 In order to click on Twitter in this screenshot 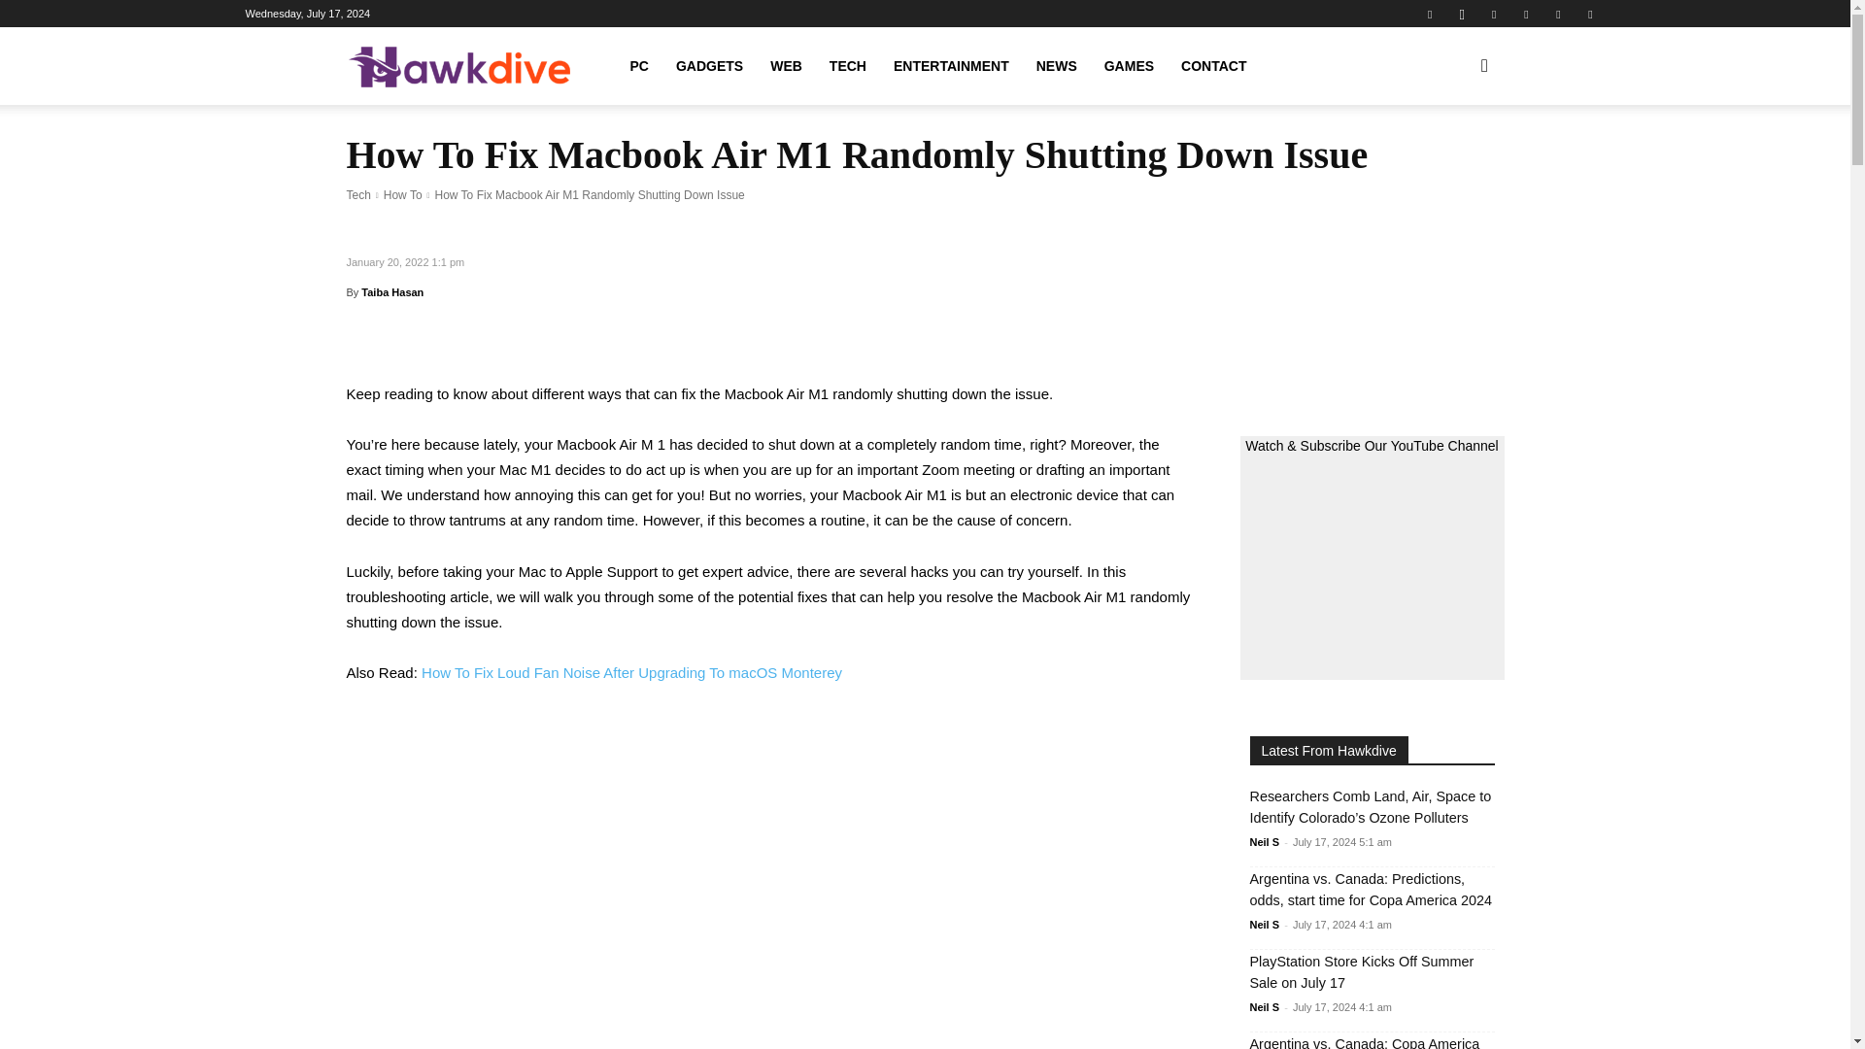, I will do `click(1558, 14)`.